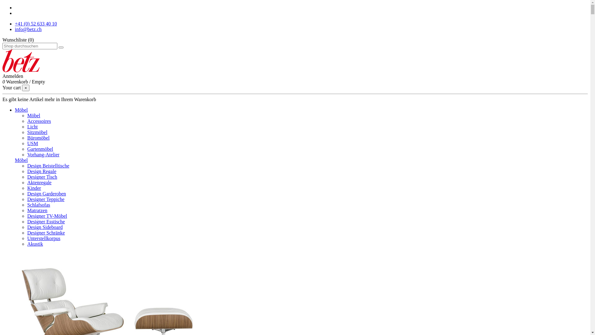  Describe the element at coordinates (44, 238) in the screenshot. I see `Unterstellkorpus` at that location.